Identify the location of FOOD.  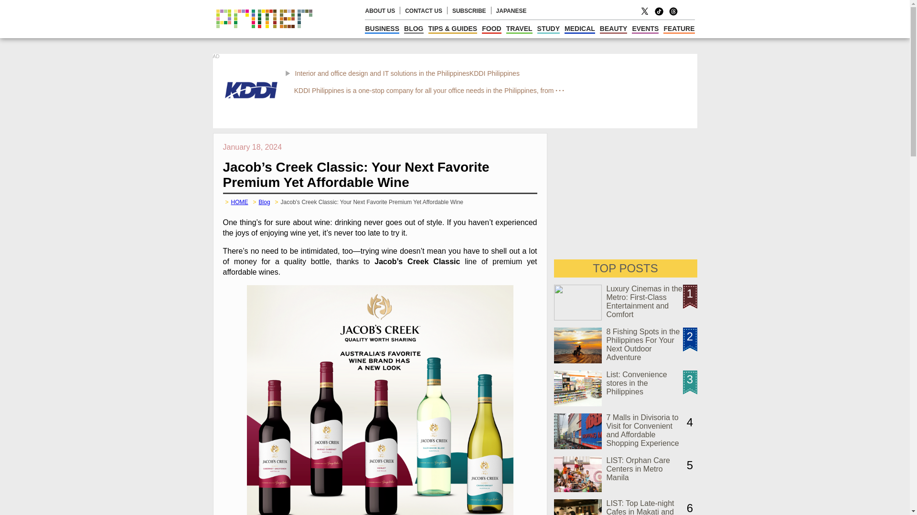
(491, 29).